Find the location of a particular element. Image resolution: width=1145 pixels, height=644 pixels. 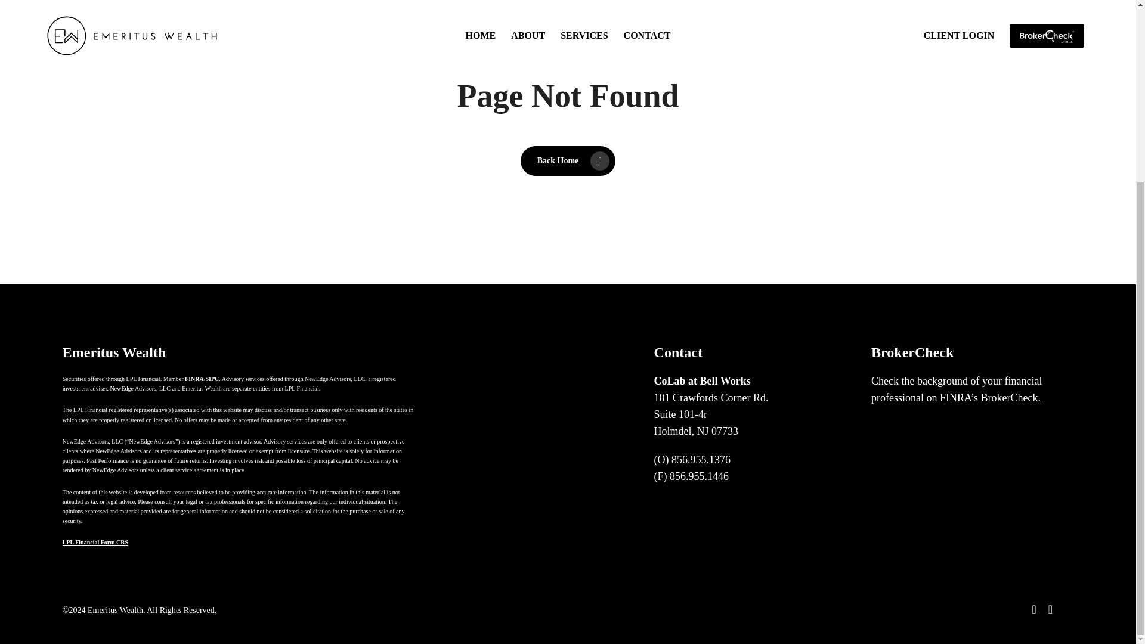

BrokerCheck. is located at coordinates (1011, 397).